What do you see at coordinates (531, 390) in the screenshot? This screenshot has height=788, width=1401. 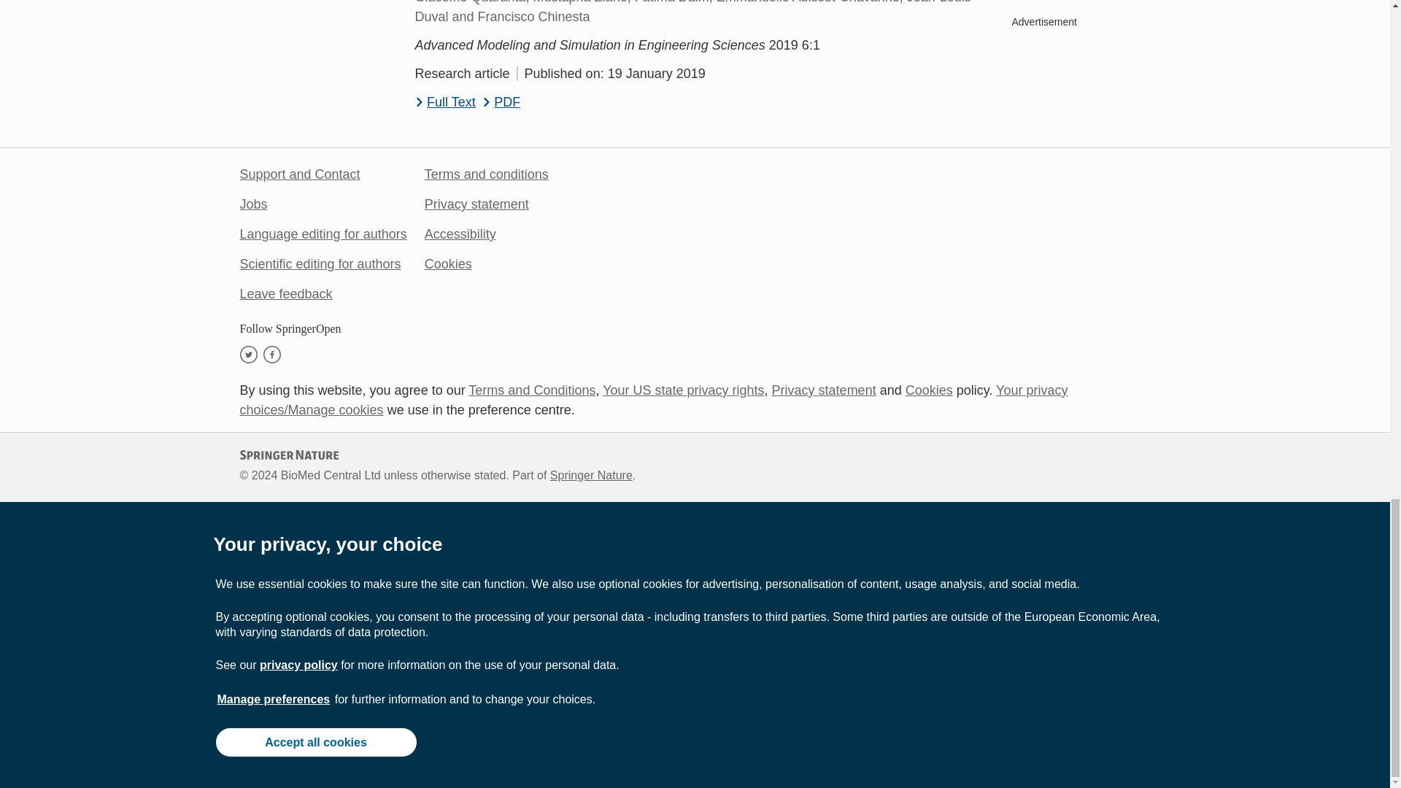 I see `Terms and Conditions` at bounding box center [531, 390].